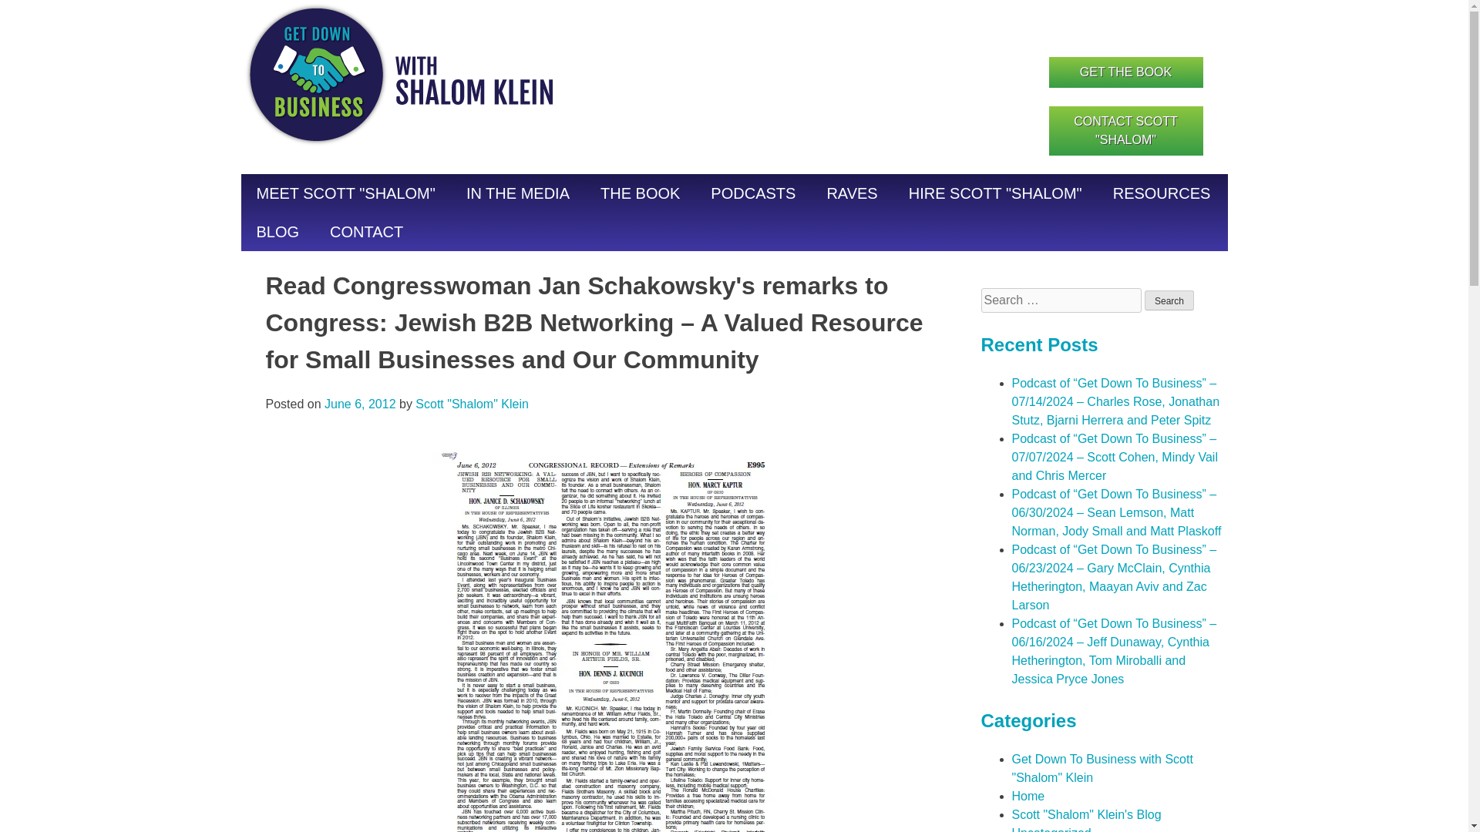  What do you see at coordinates (1162, 193) in the screenshot?
I see `RESOURCES` at bounding box center [1162, 193].